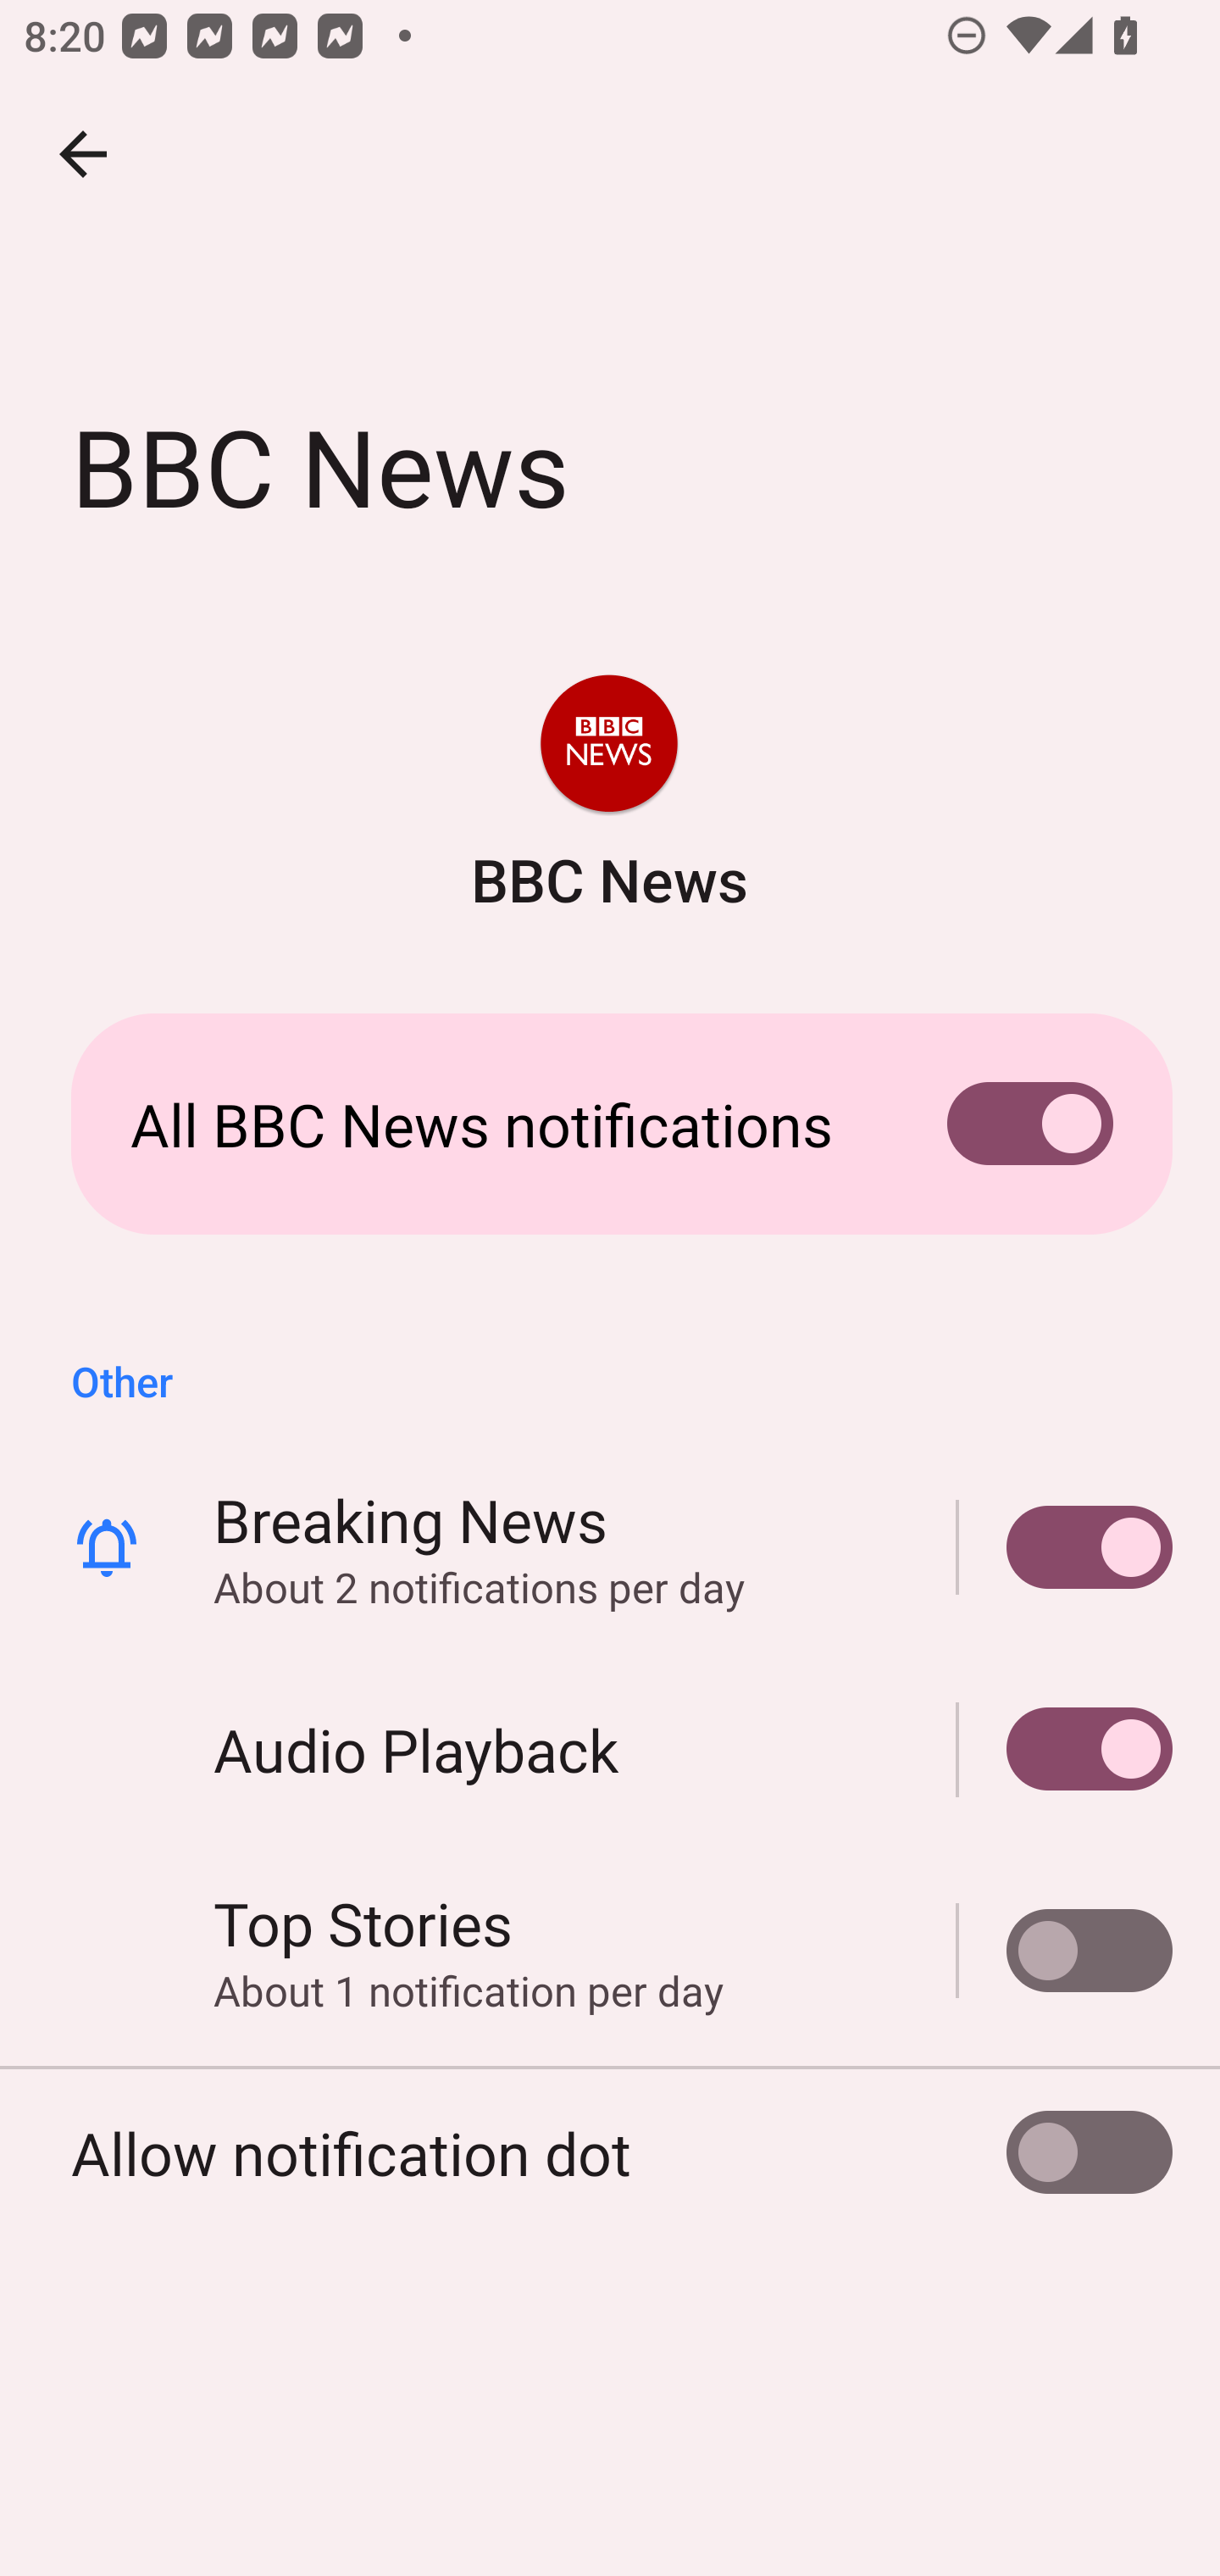  I want to click on All BBC News notifications, so click(610, 1124).